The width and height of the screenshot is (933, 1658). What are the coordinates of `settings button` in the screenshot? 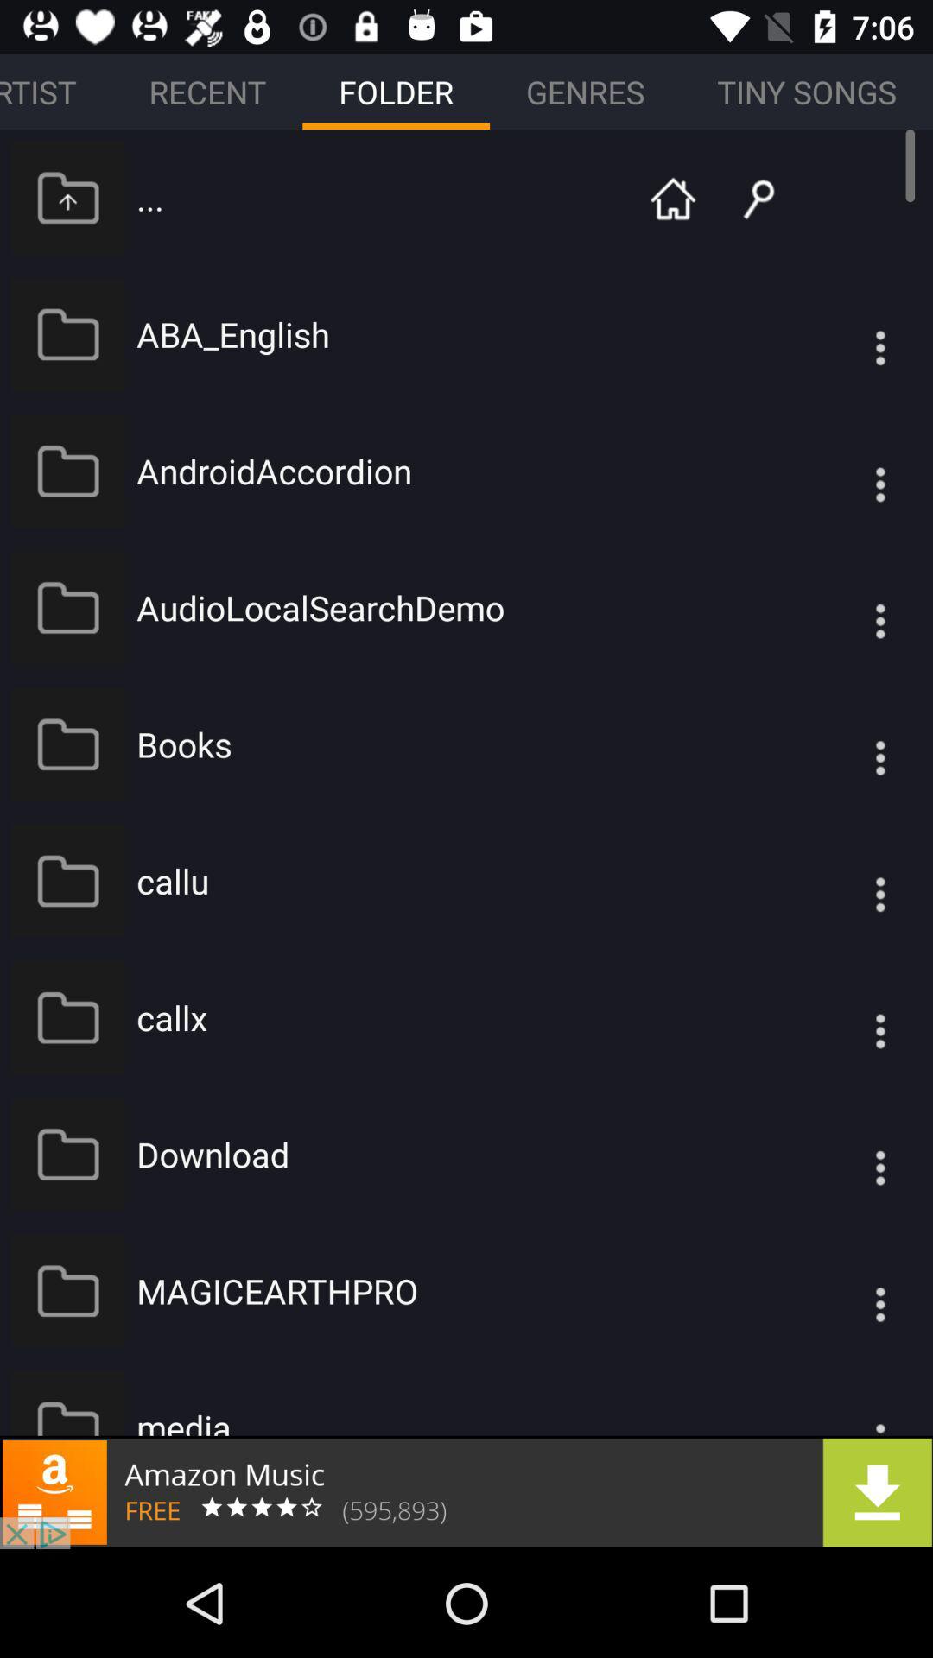 It's located at (846, 1154).